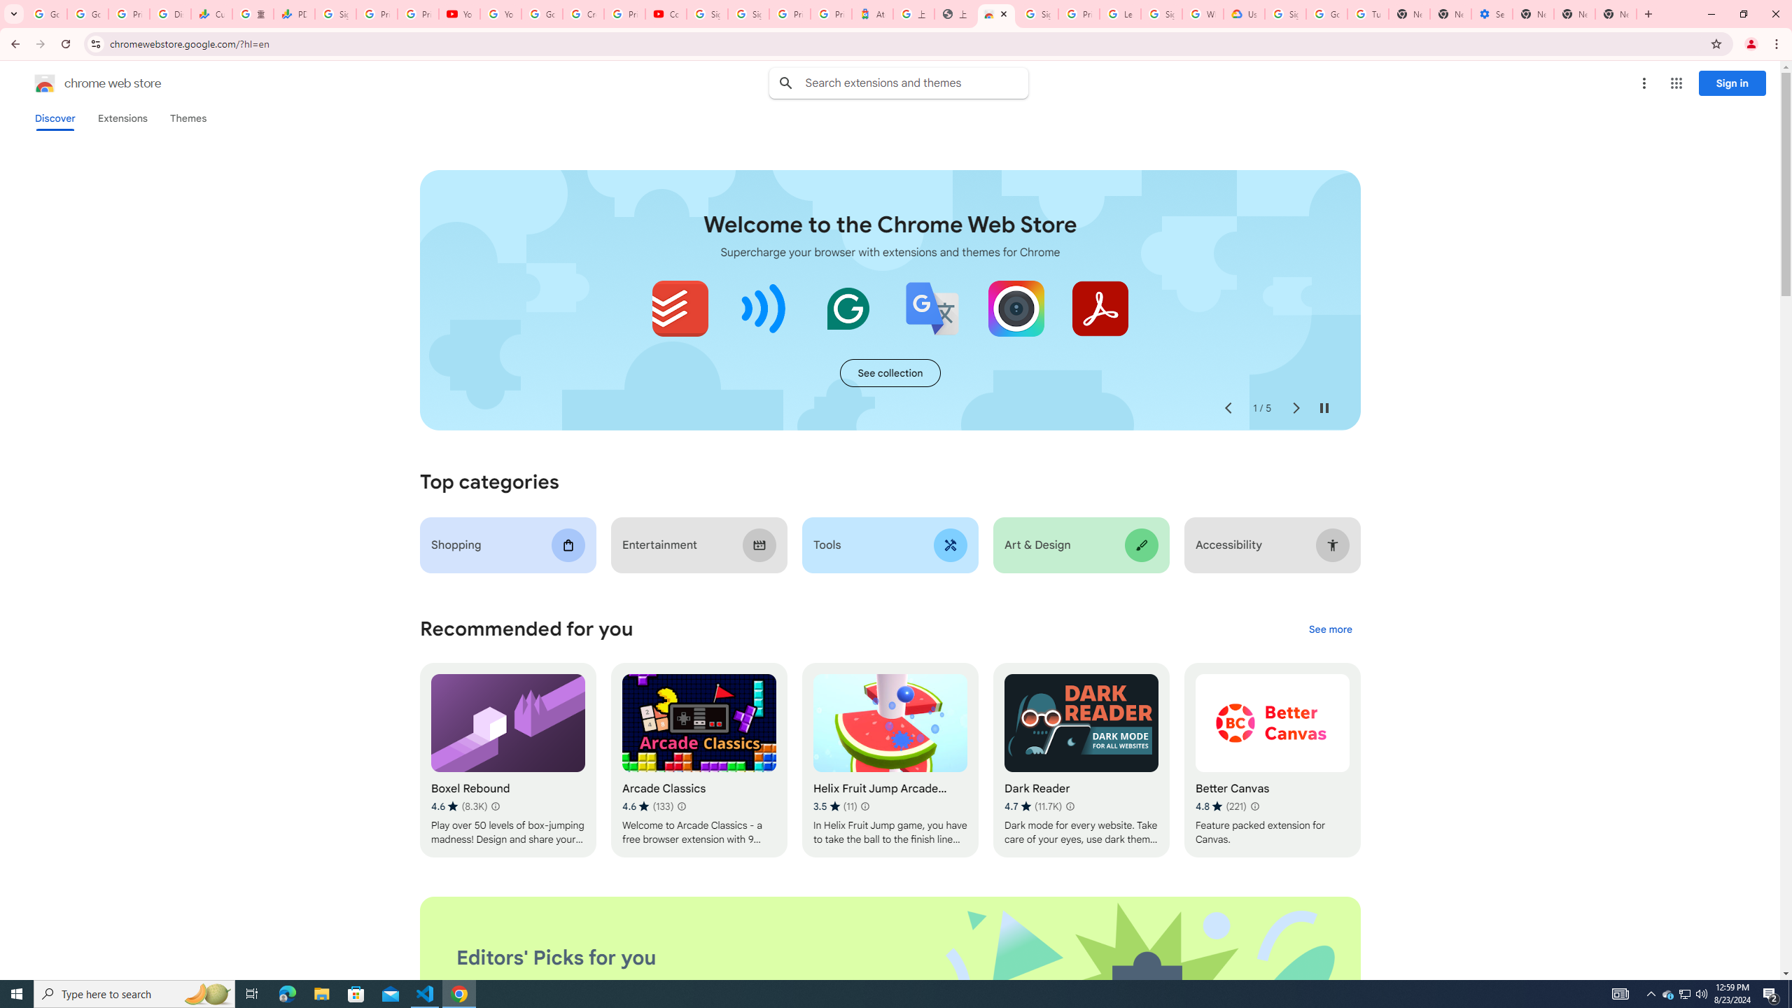  Describe the element at coordinates (417, 14) in the screenshot. I see `Privacy Checkup` at that location.